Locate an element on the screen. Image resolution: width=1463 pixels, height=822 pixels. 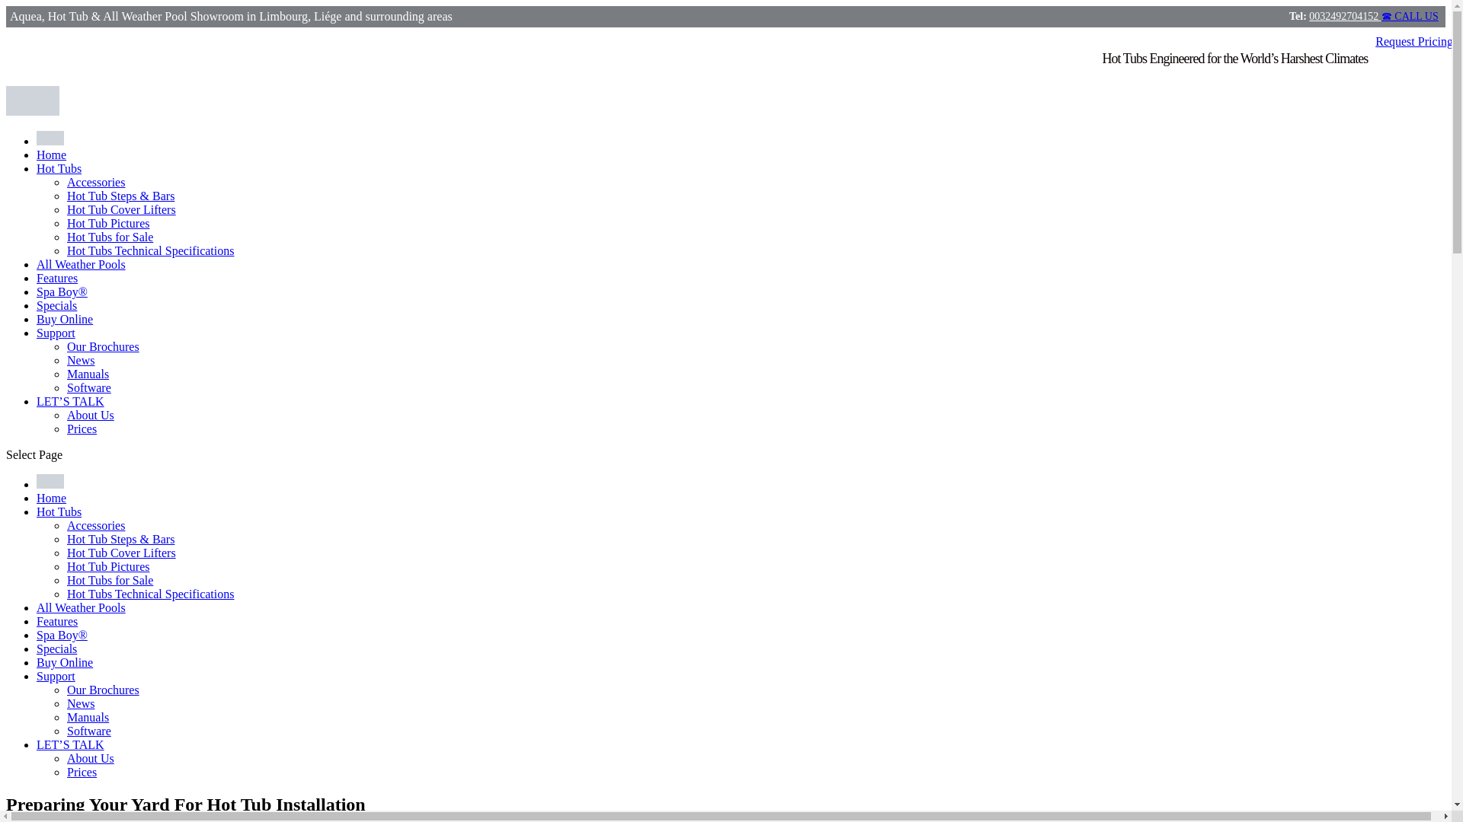
Request Pricing is located at coordinates (1413, 41).